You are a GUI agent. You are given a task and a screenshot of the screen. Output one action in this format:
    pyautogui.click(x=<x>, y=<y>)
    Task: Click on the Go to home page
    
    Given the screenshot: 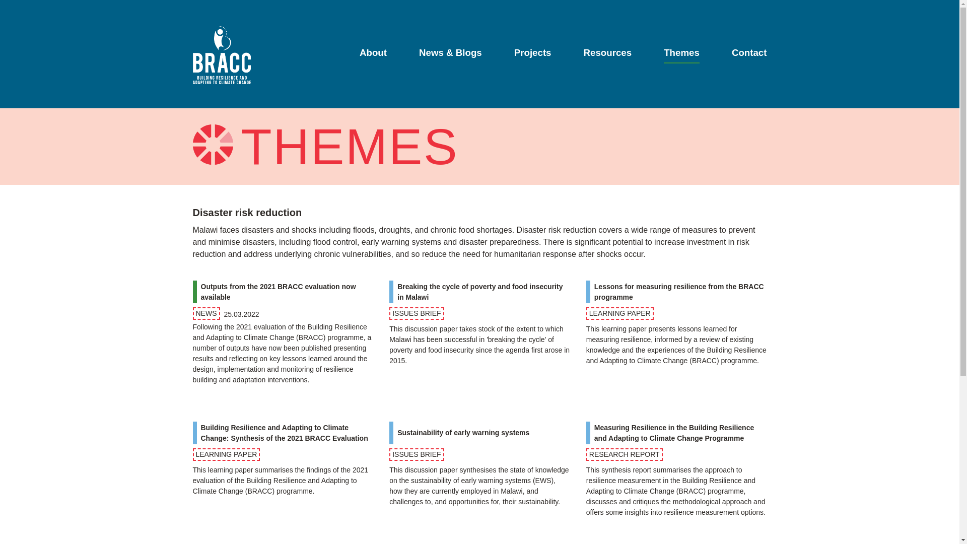 What is the action you would take?
    pyautogui.click(x=222, y=55)
    